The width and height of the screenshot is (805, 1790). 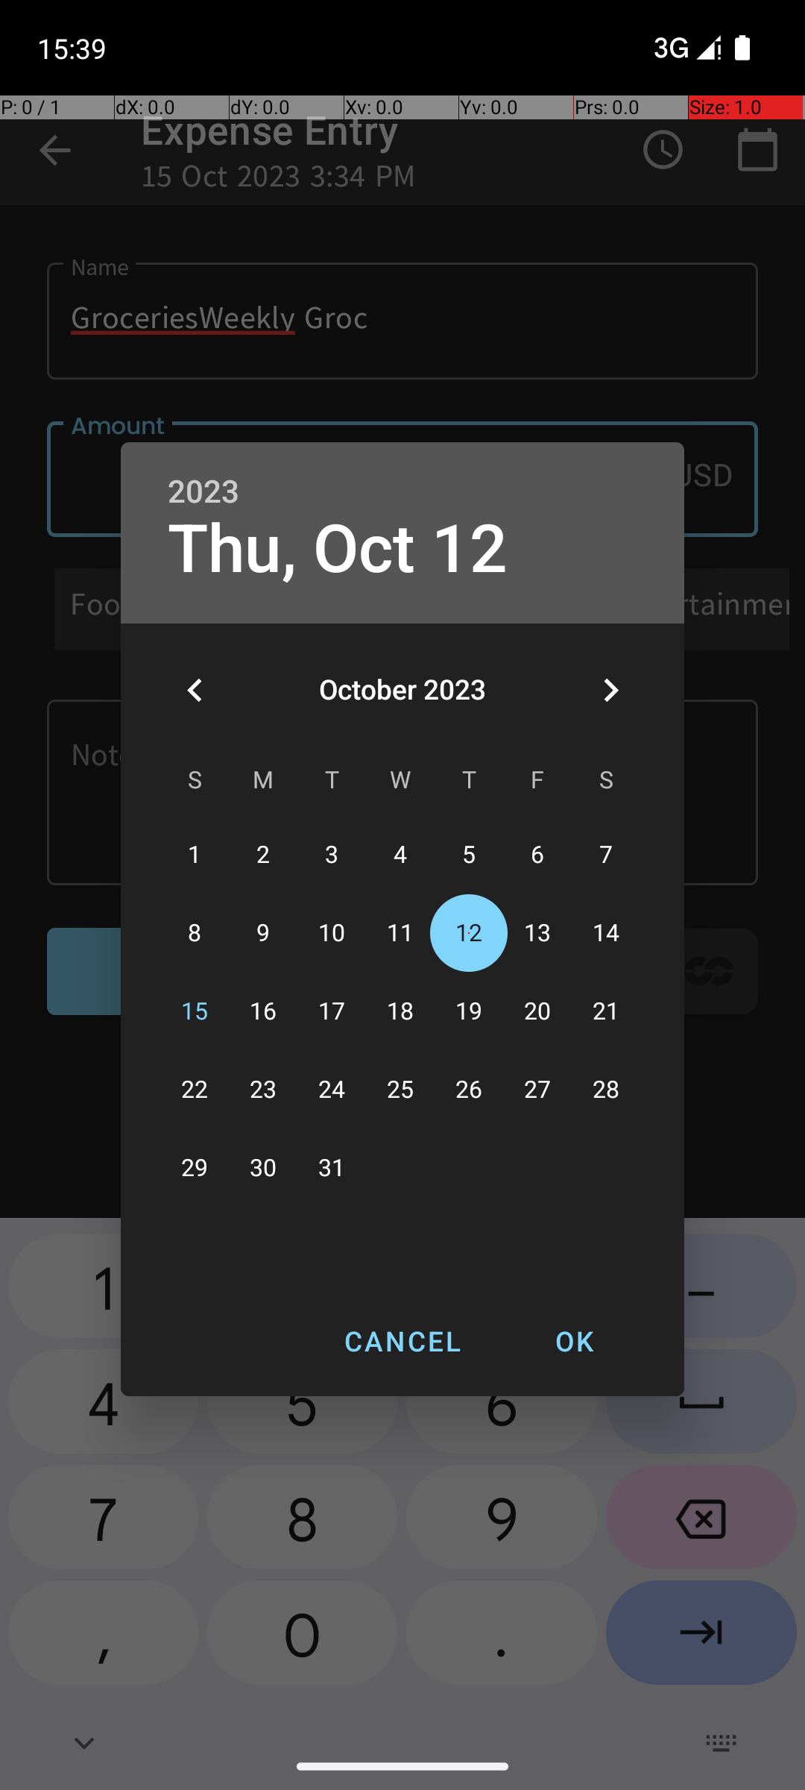 I want to click on 22, so click(x=195, y=1090).